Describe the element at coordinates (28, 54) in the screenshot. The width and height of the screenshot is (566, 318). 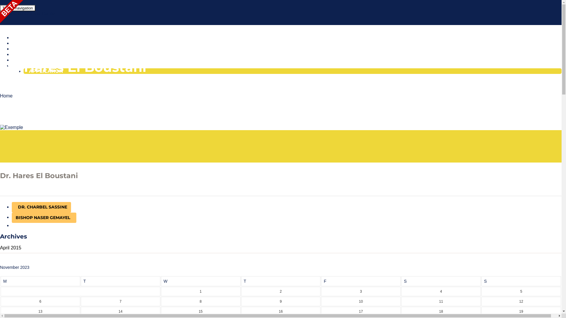
I see `GALLERY` at that location.